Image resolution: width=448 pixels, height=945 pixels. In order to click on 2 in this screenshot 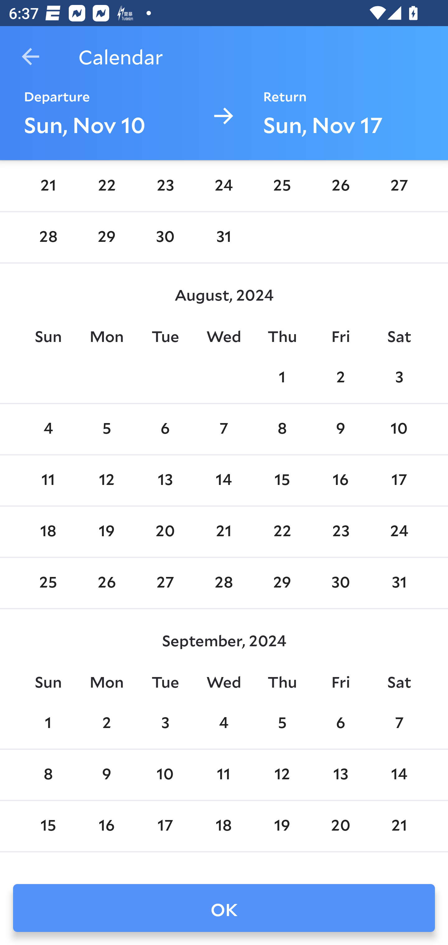, I will do `click(340, 378)`.